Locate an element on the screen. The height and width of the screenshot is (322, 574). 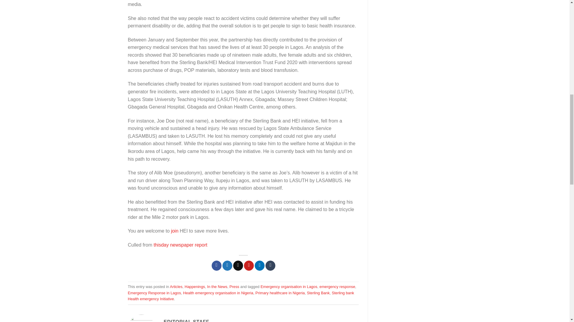
thisday newspaper report is located at coordinates (181, 245).